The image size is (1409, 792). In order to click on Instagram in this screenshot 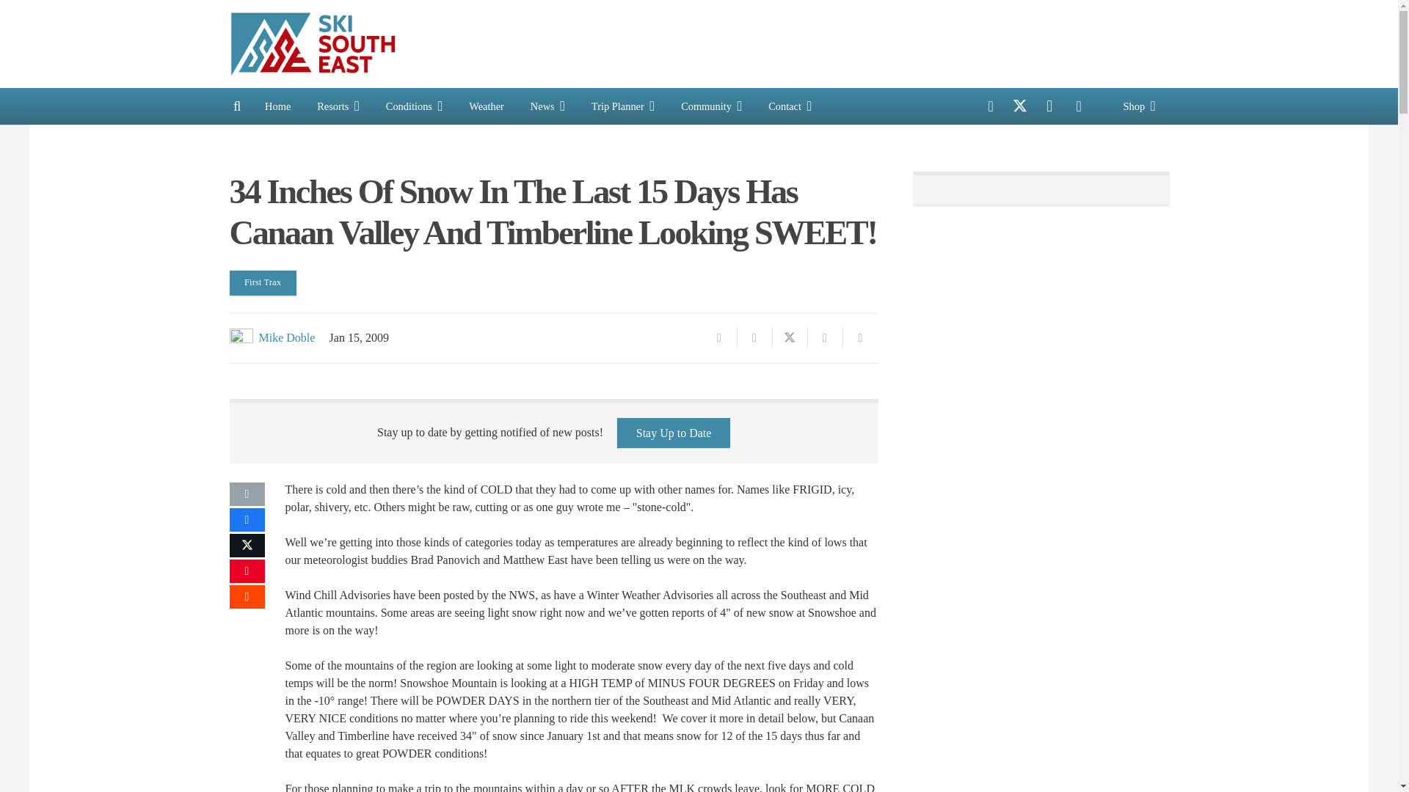, I will do `click(1049, 106)`.